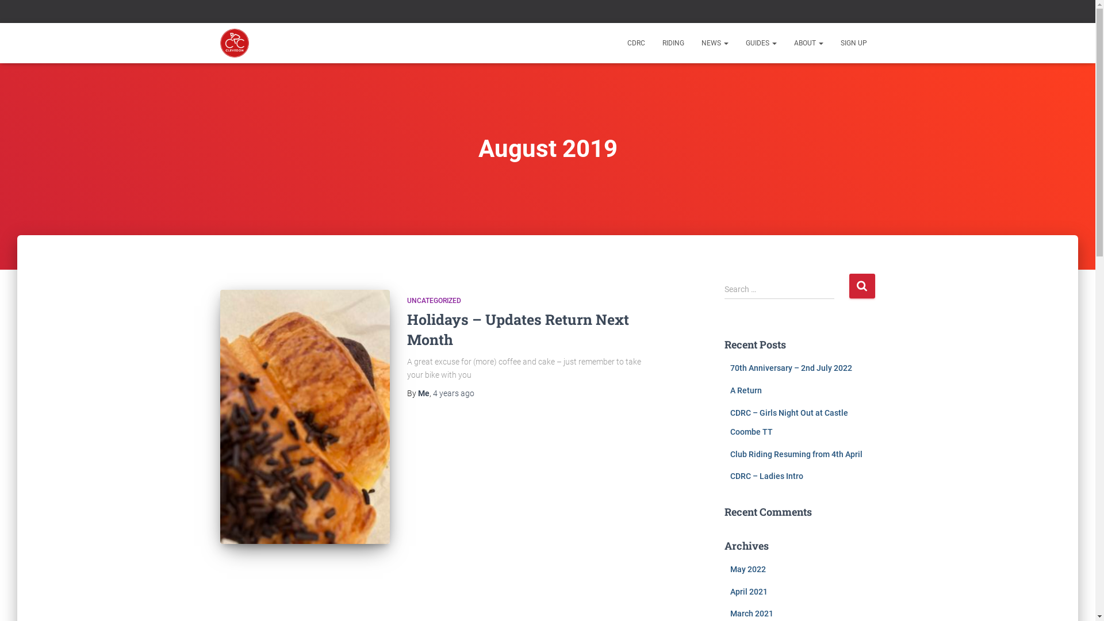  I want to click on CDRC, so click(636, 43).